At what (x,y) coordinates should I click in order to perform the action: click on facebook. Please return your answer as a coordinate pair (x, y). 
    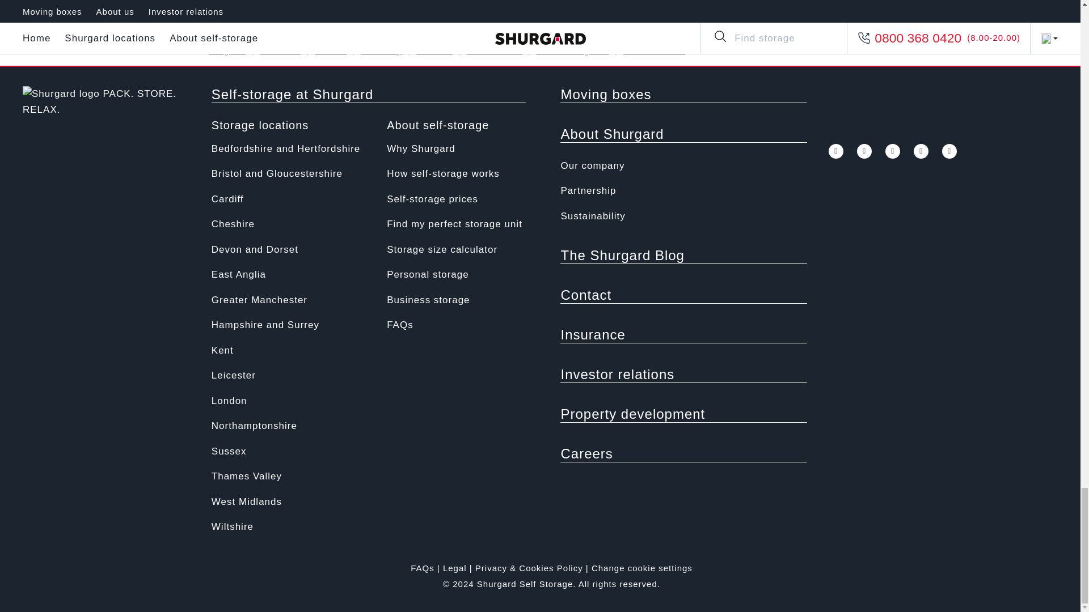
    Looking at the image, I should click on (750, 51).